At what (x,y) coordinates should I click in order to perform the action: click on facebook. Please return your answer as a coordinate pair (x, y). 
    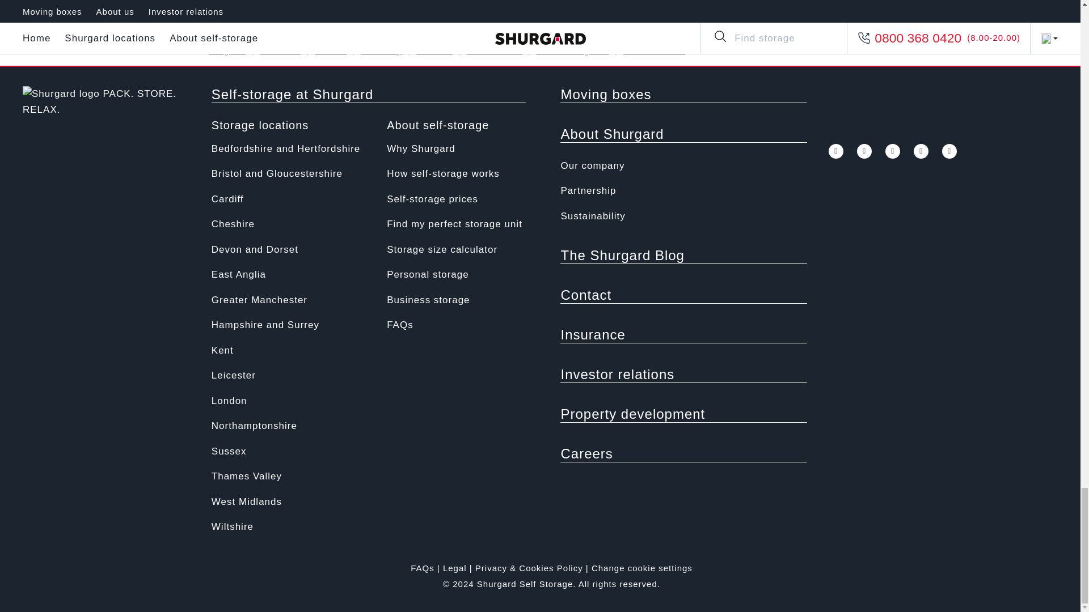
    Looking at the image, I should click on (750, 51).